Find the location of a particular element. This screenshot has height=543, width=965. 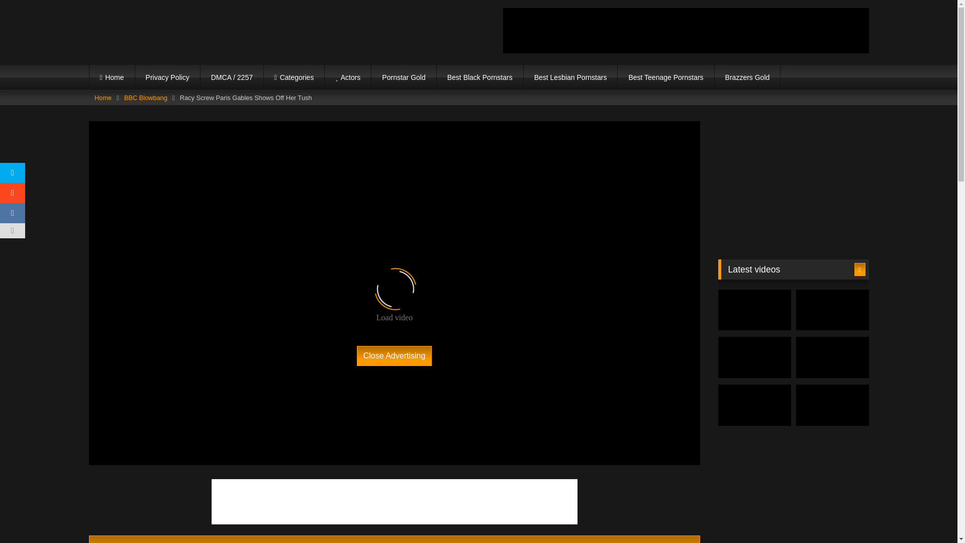

Racy Screw Paris Gables Shows Off Her Tush is located at coordinates (394, 539).